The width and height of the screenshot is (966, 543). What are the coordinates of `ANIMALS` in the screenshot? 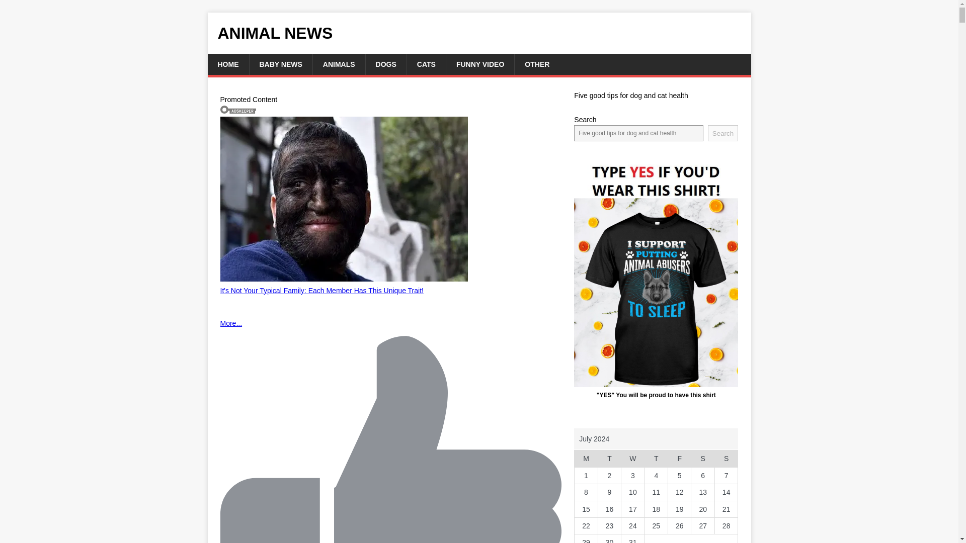 It's located at (338, 64).